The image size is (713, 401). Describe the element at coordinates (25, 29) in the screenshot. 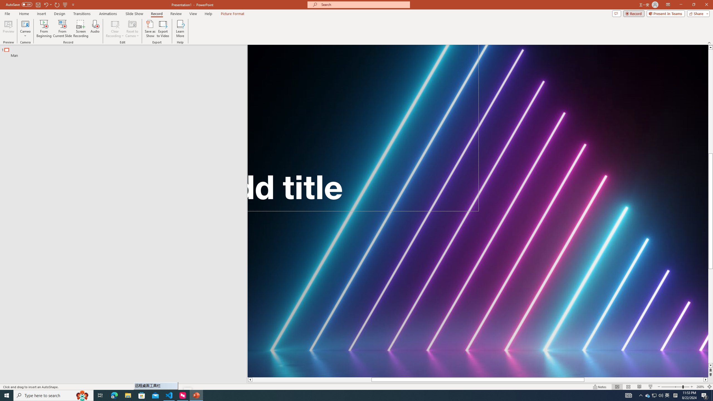

I see `Cameo` at that location.